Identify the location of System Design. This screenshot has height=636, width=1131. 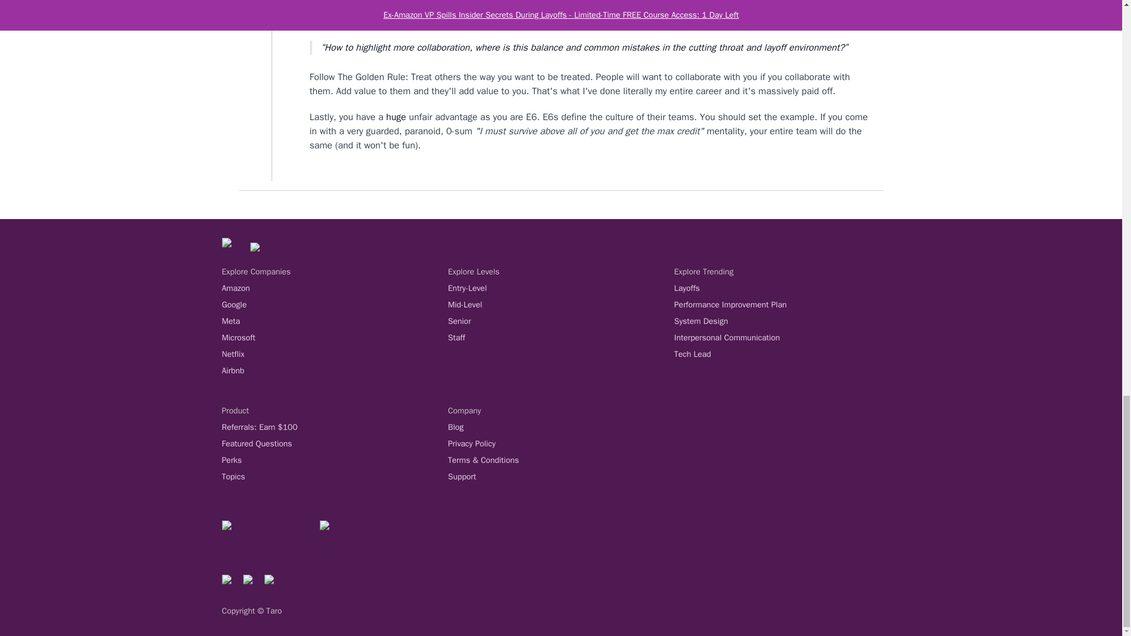
(787, 322).